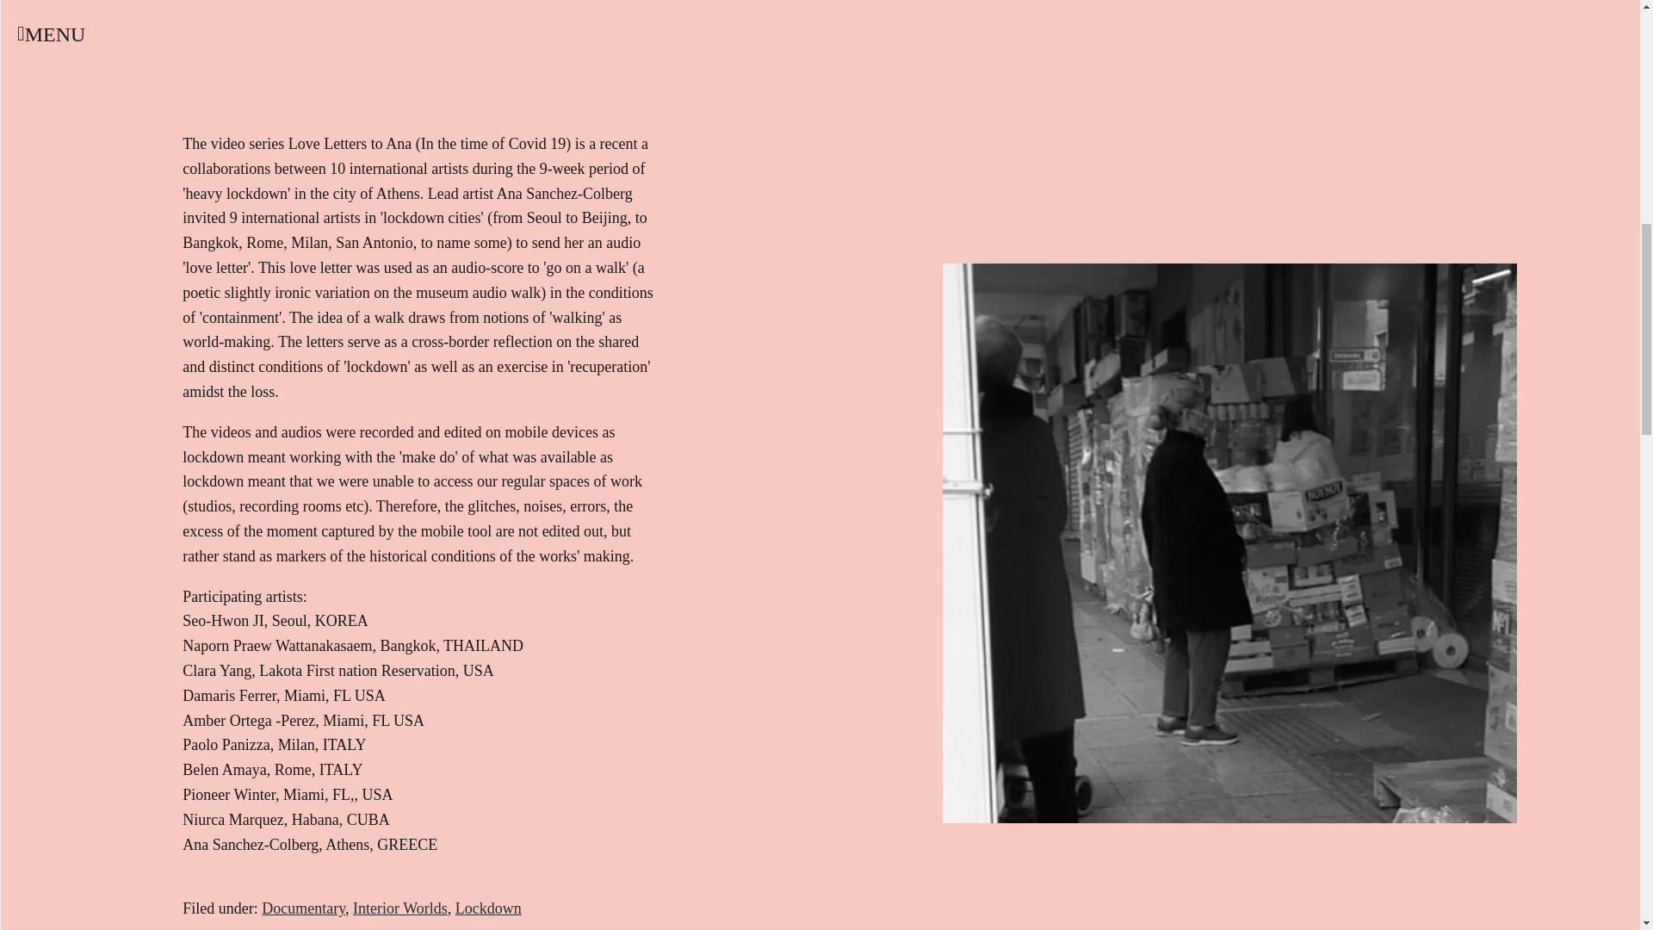 This screenshot has height=930, width=1653. Describe the element at coordinates (400, 908) in the screenshot. I see `Interior Worlds` at that location.